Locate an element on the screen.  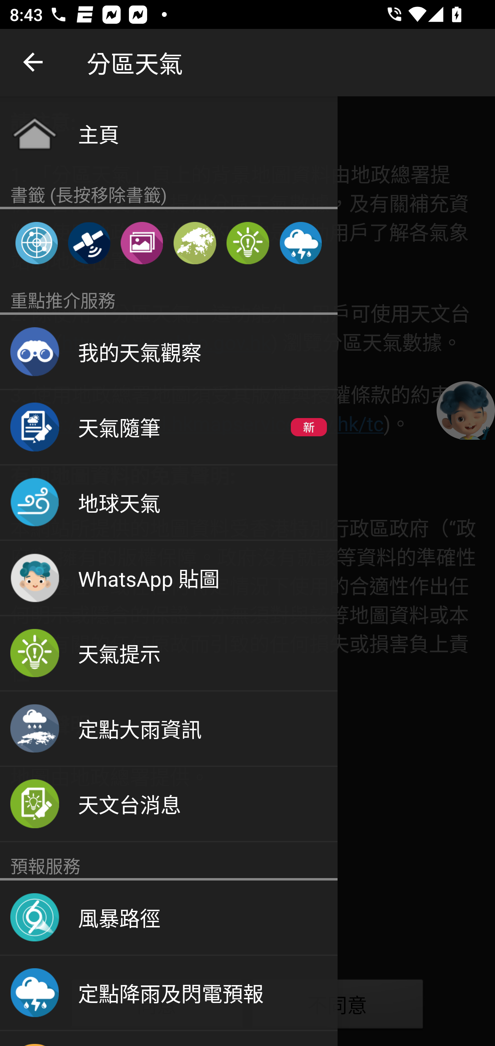
天氣提示 is located at coordinates (247, 243).